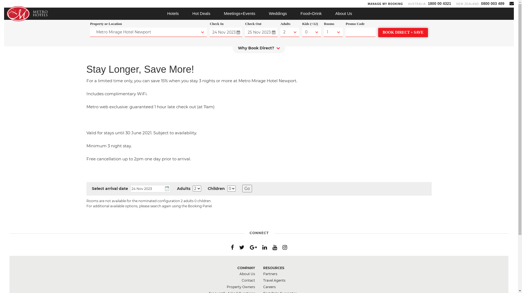 The image size is (522, 293). What do you see at coordinates (311, 14) in the screenshot?
I see `Food+Drink` at bounding box center [311, 14].